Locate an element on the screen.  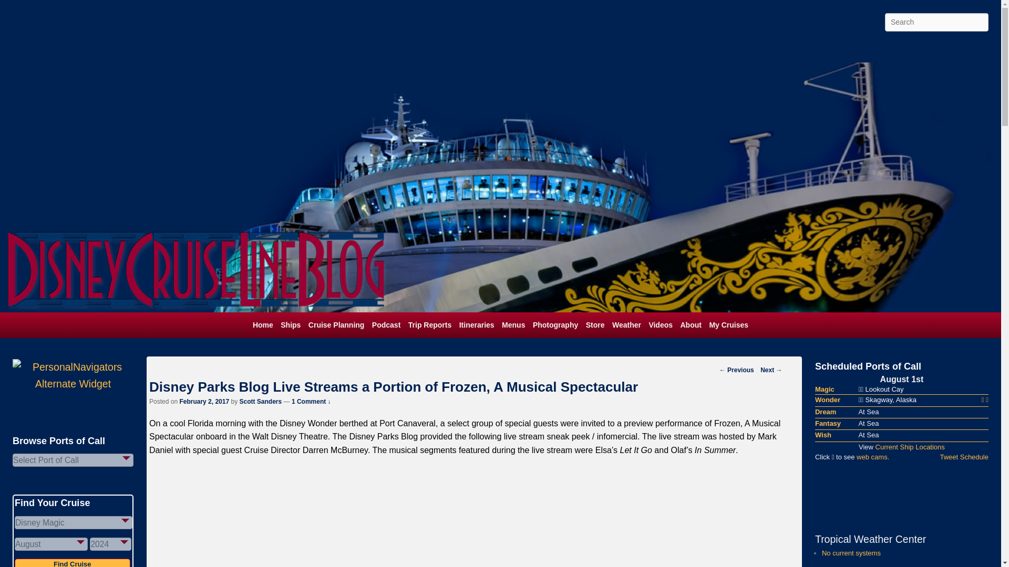
Pinterest is located at coordinates (887, 50).